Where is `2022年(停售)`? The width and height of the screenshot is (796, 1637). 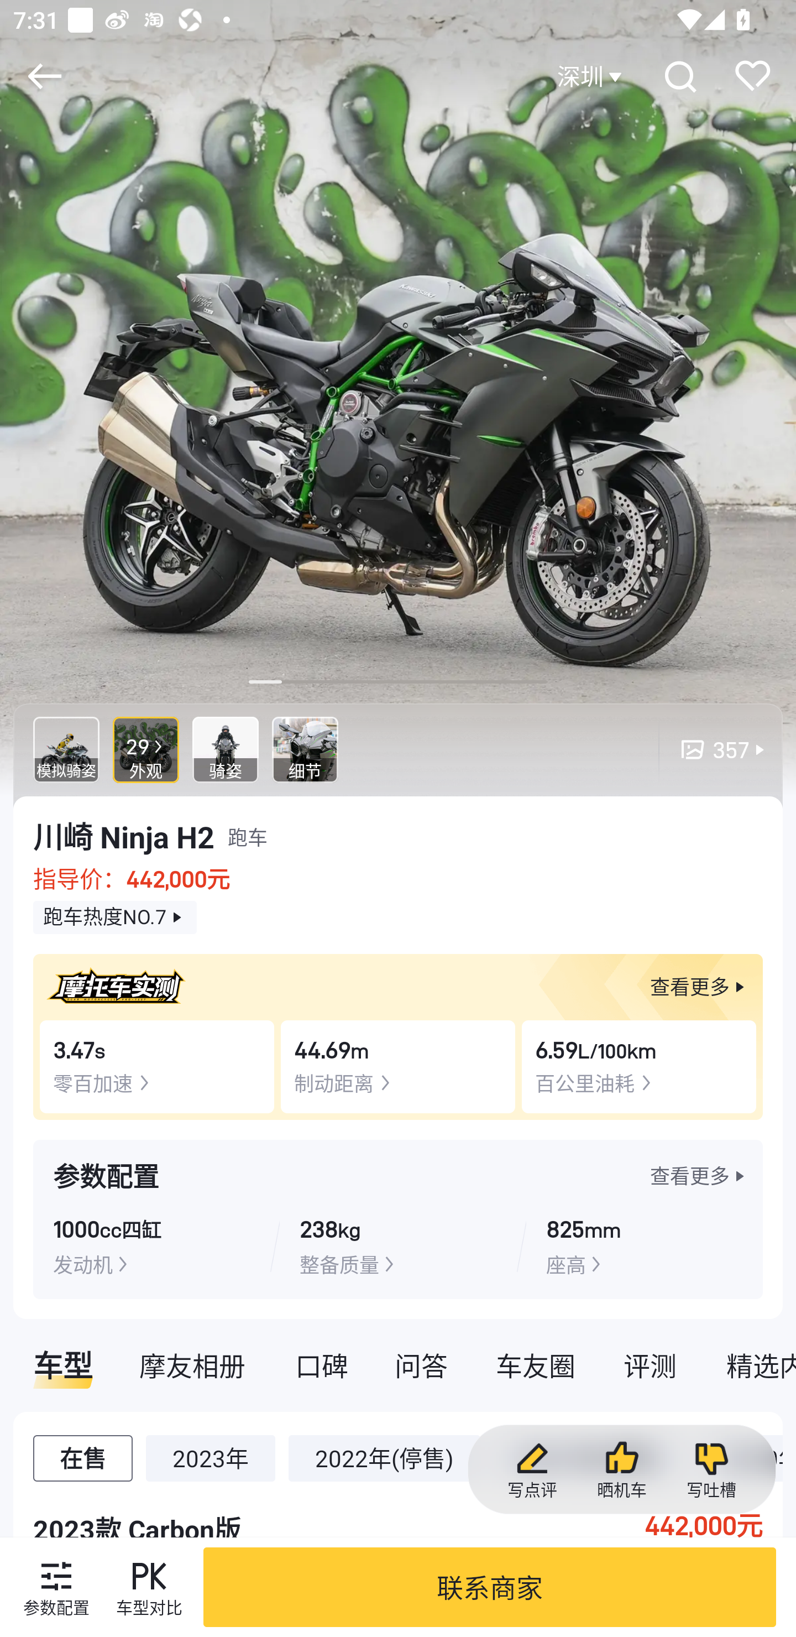
2022年(停售) is located at coordinates (384, 1458).